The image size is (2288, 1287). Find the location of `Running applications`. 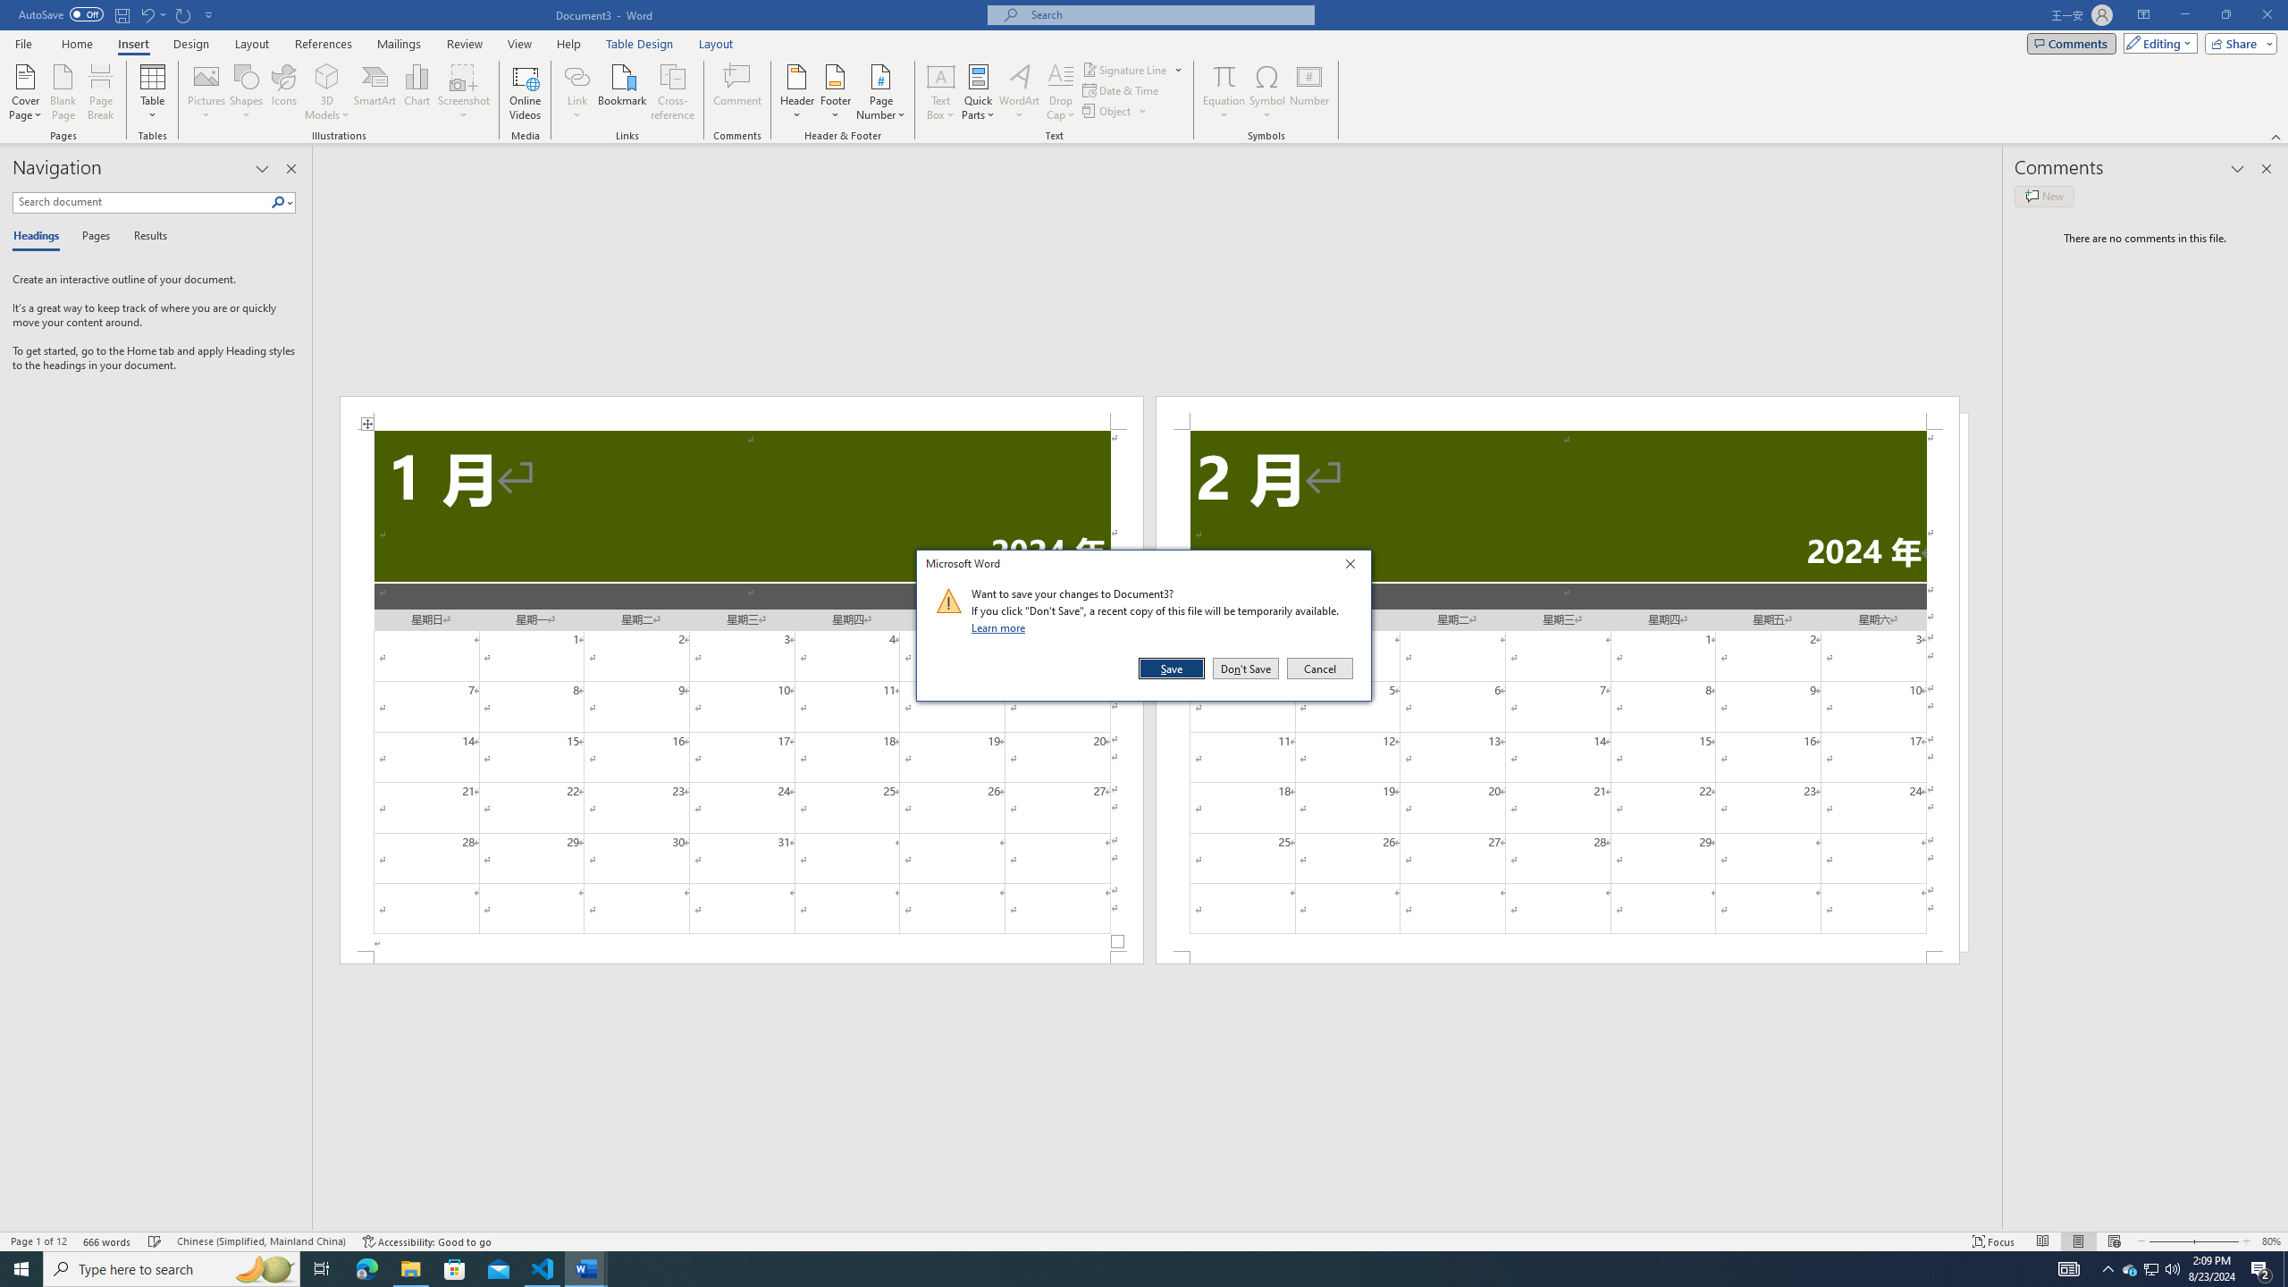

Running applications is located at coordinates (1128, 1269).